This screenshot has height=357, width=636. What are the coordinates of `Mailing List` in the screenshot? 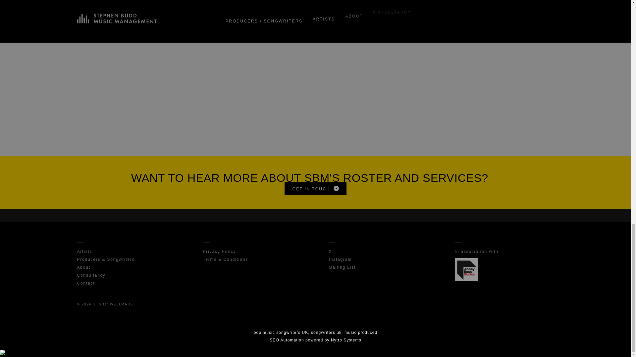 It's located at (342, 267).